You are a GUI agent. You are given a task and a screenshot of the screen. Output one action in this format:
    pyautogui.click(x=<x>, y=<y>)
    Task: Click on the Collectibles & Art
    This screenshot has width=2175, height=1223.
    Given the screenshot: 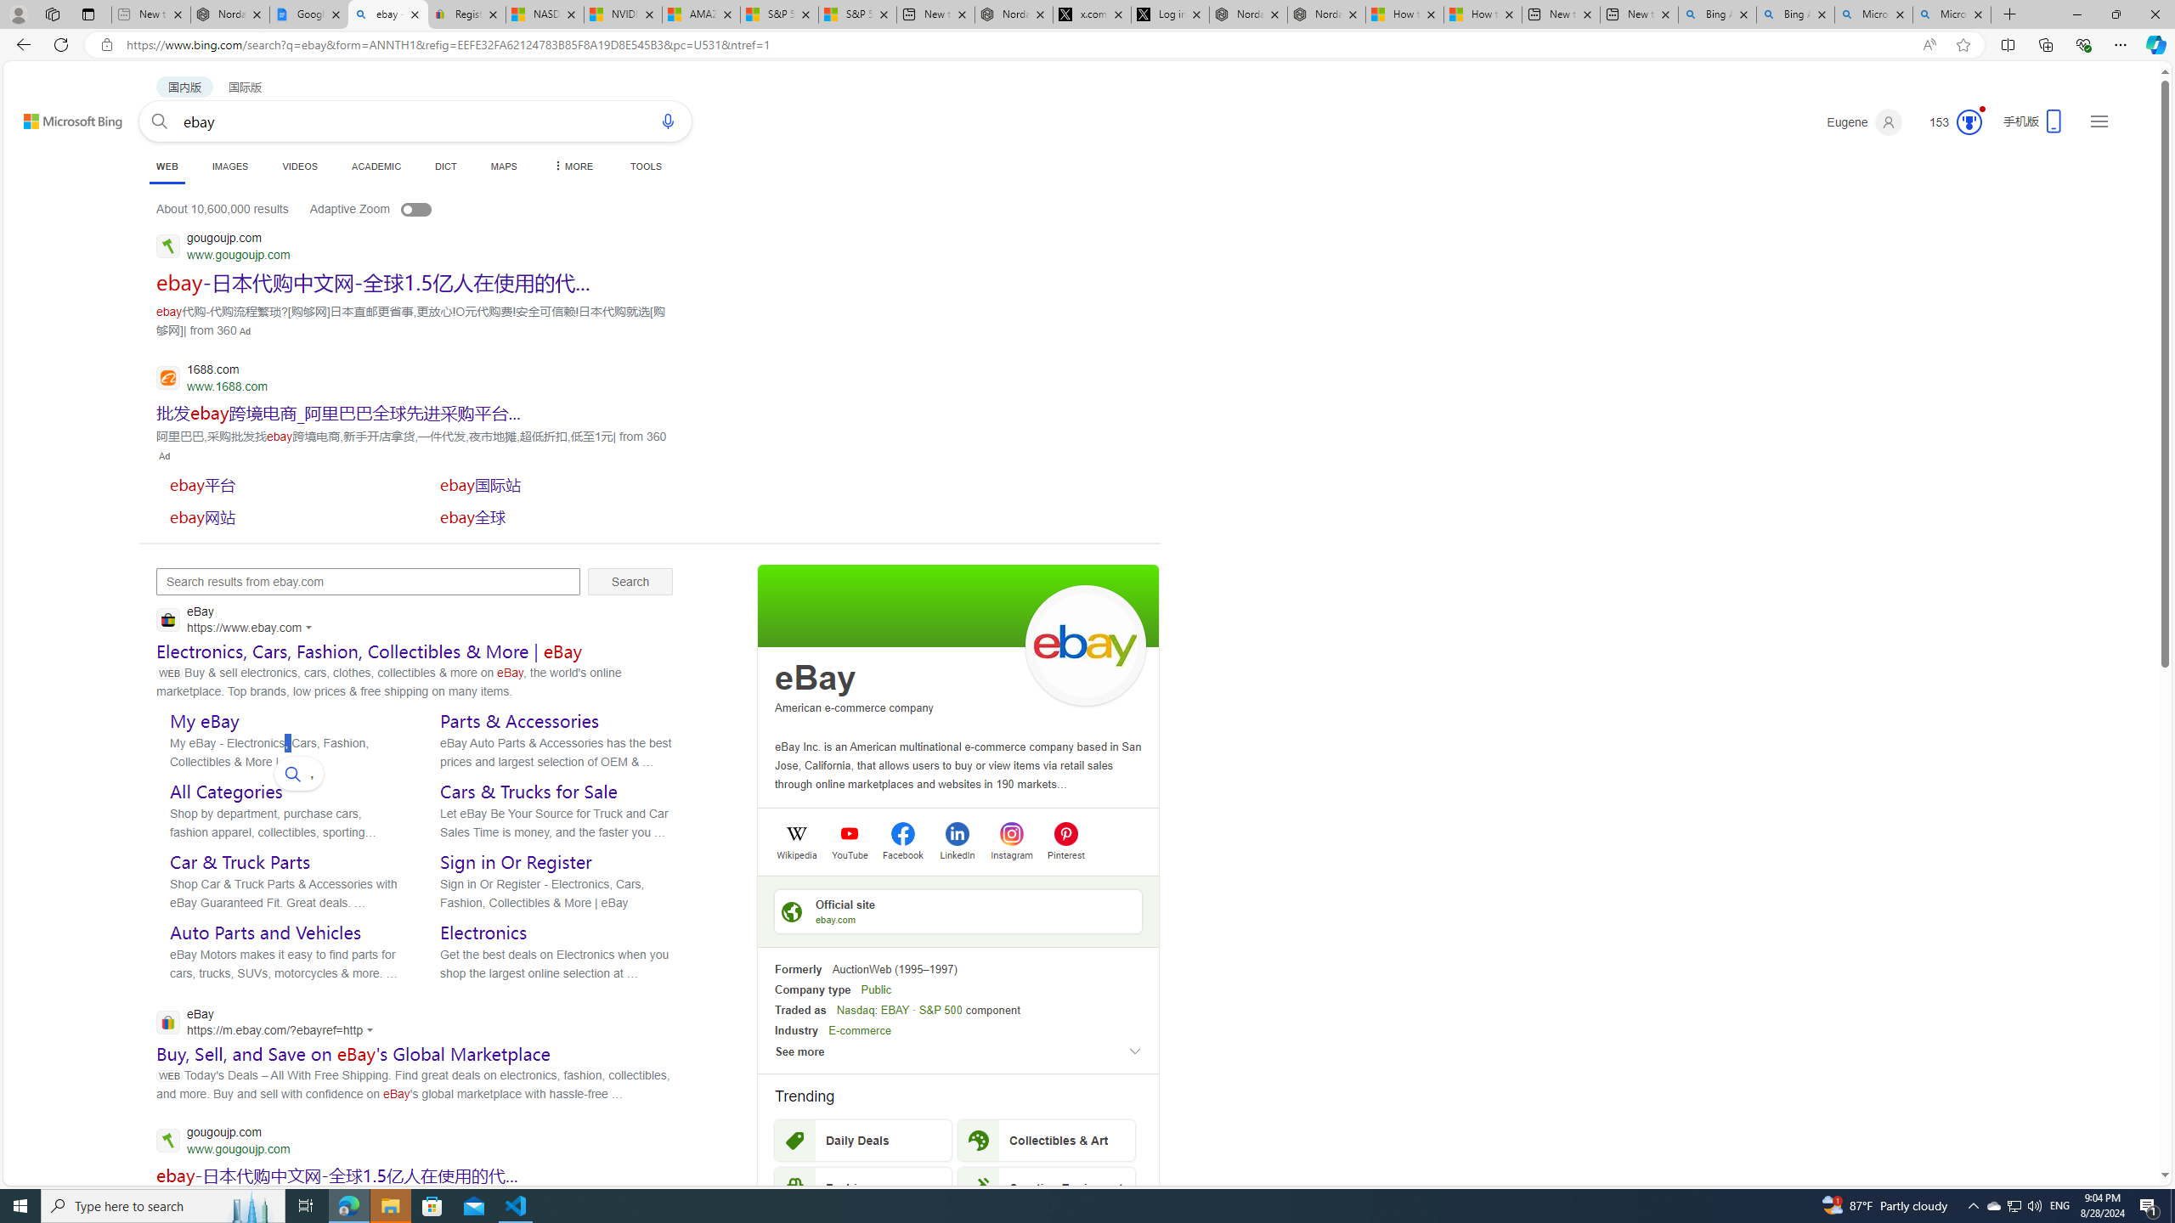 What is the action you would take?
    pyautogui.click(x=1047, y=1140)
    